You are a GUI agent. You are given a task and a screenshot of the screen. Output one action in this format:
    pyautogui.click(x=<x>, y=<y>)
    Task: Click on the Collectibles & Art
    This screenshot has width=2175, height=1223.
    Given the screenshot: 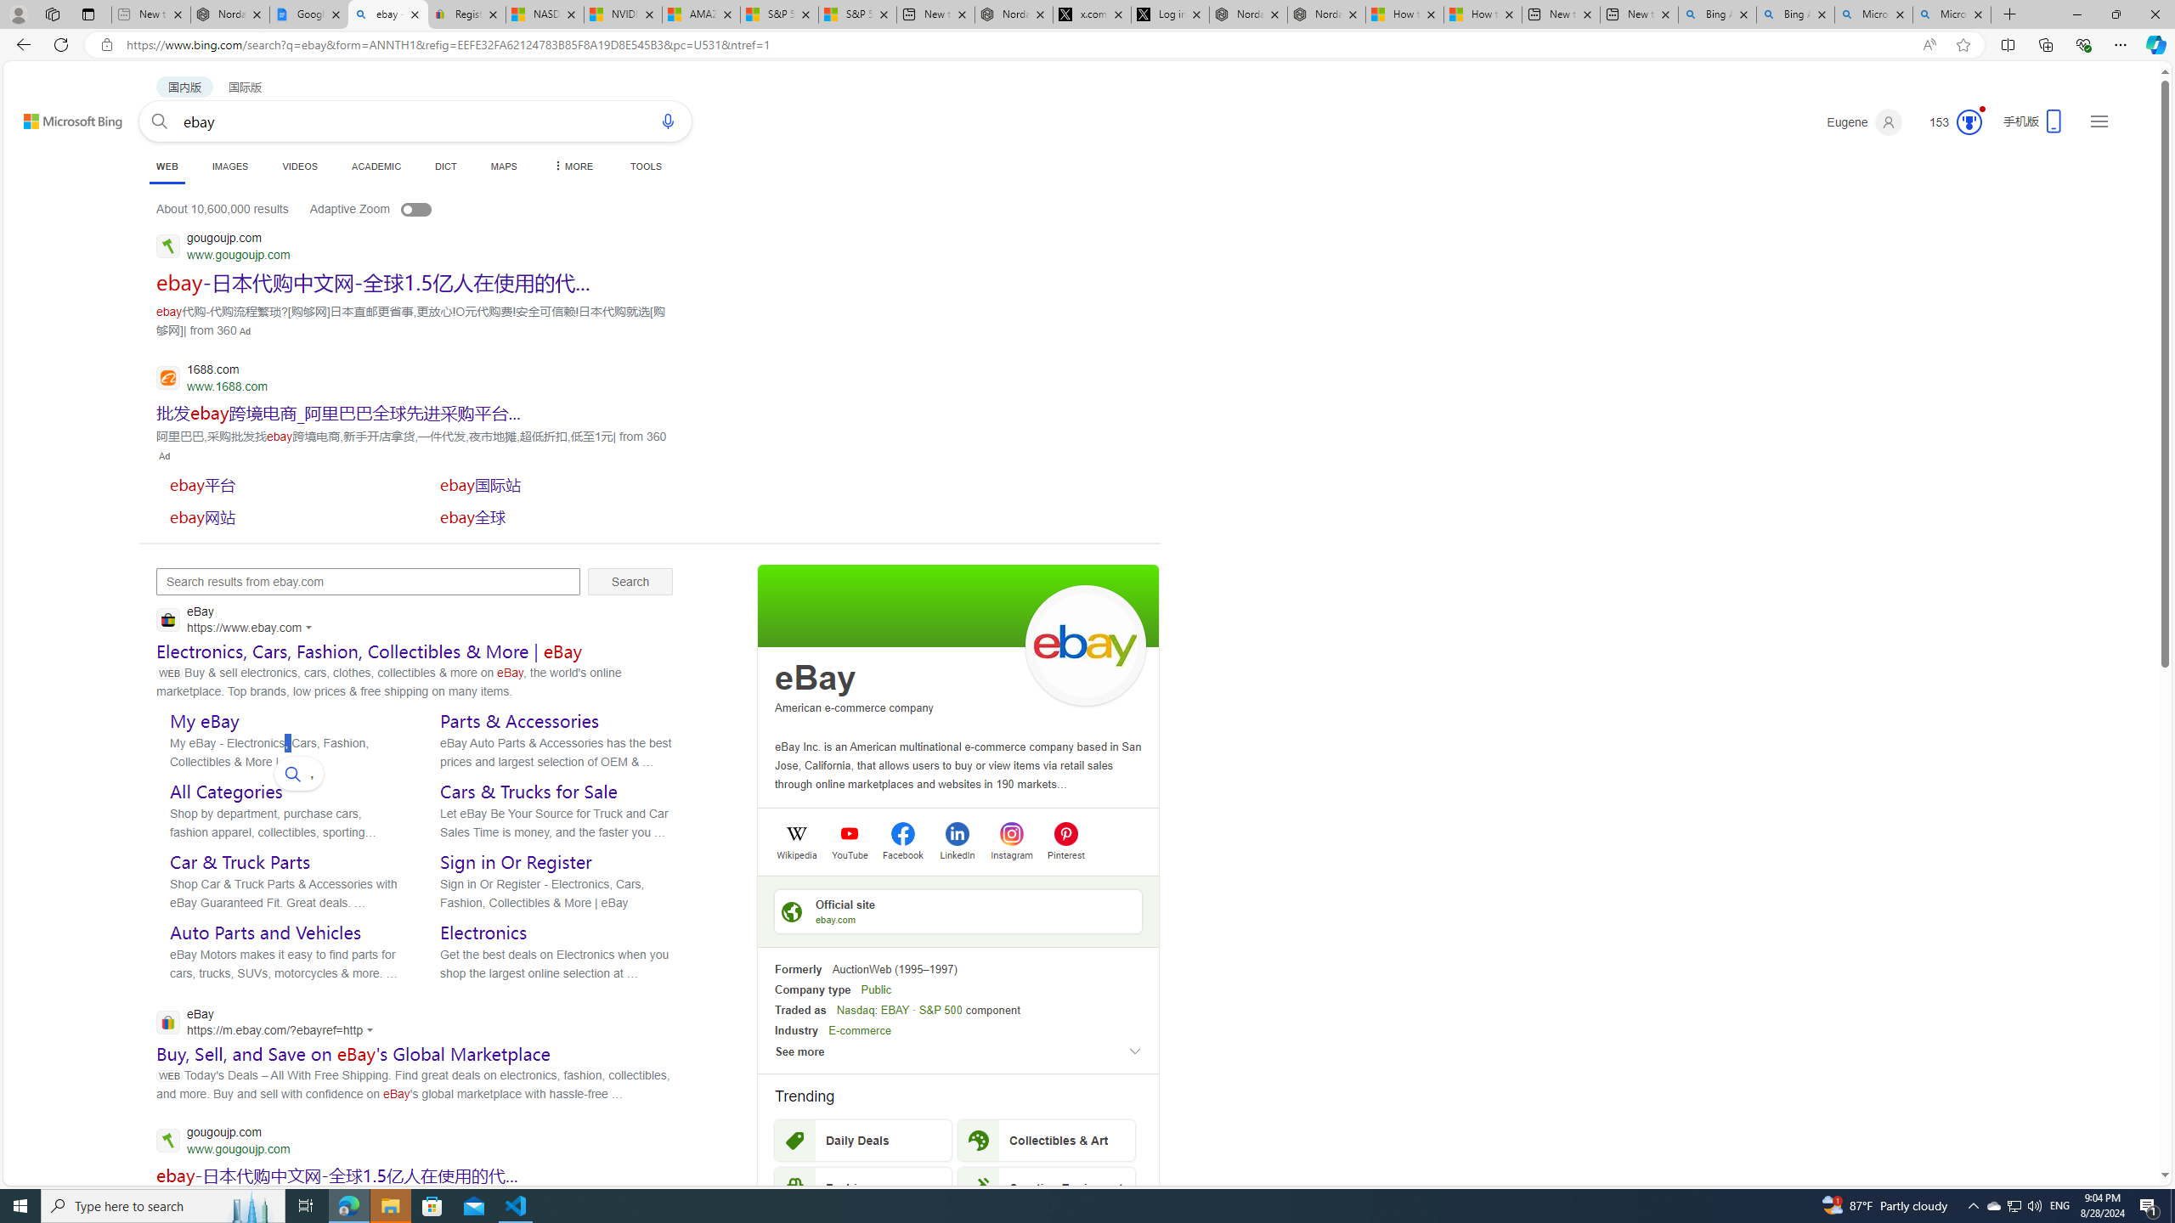 What is the action you would take?
    pyautogui.click(x=1047, y=1140)
    